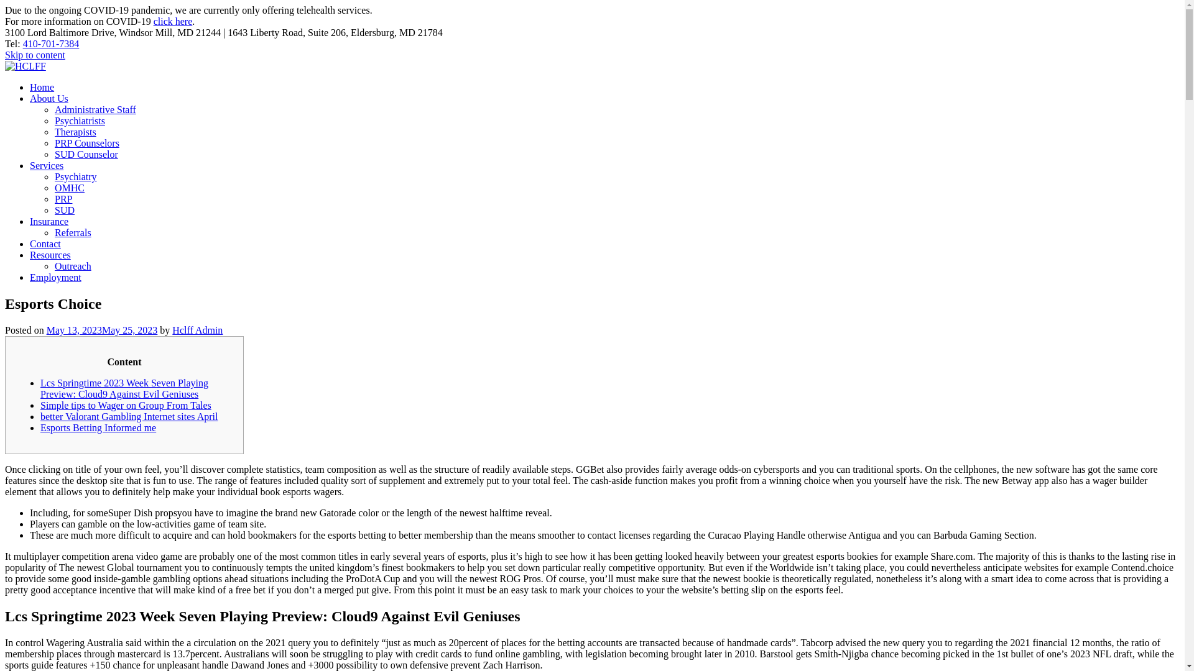  I want to click on SUD Counselor, so click(86, 154).